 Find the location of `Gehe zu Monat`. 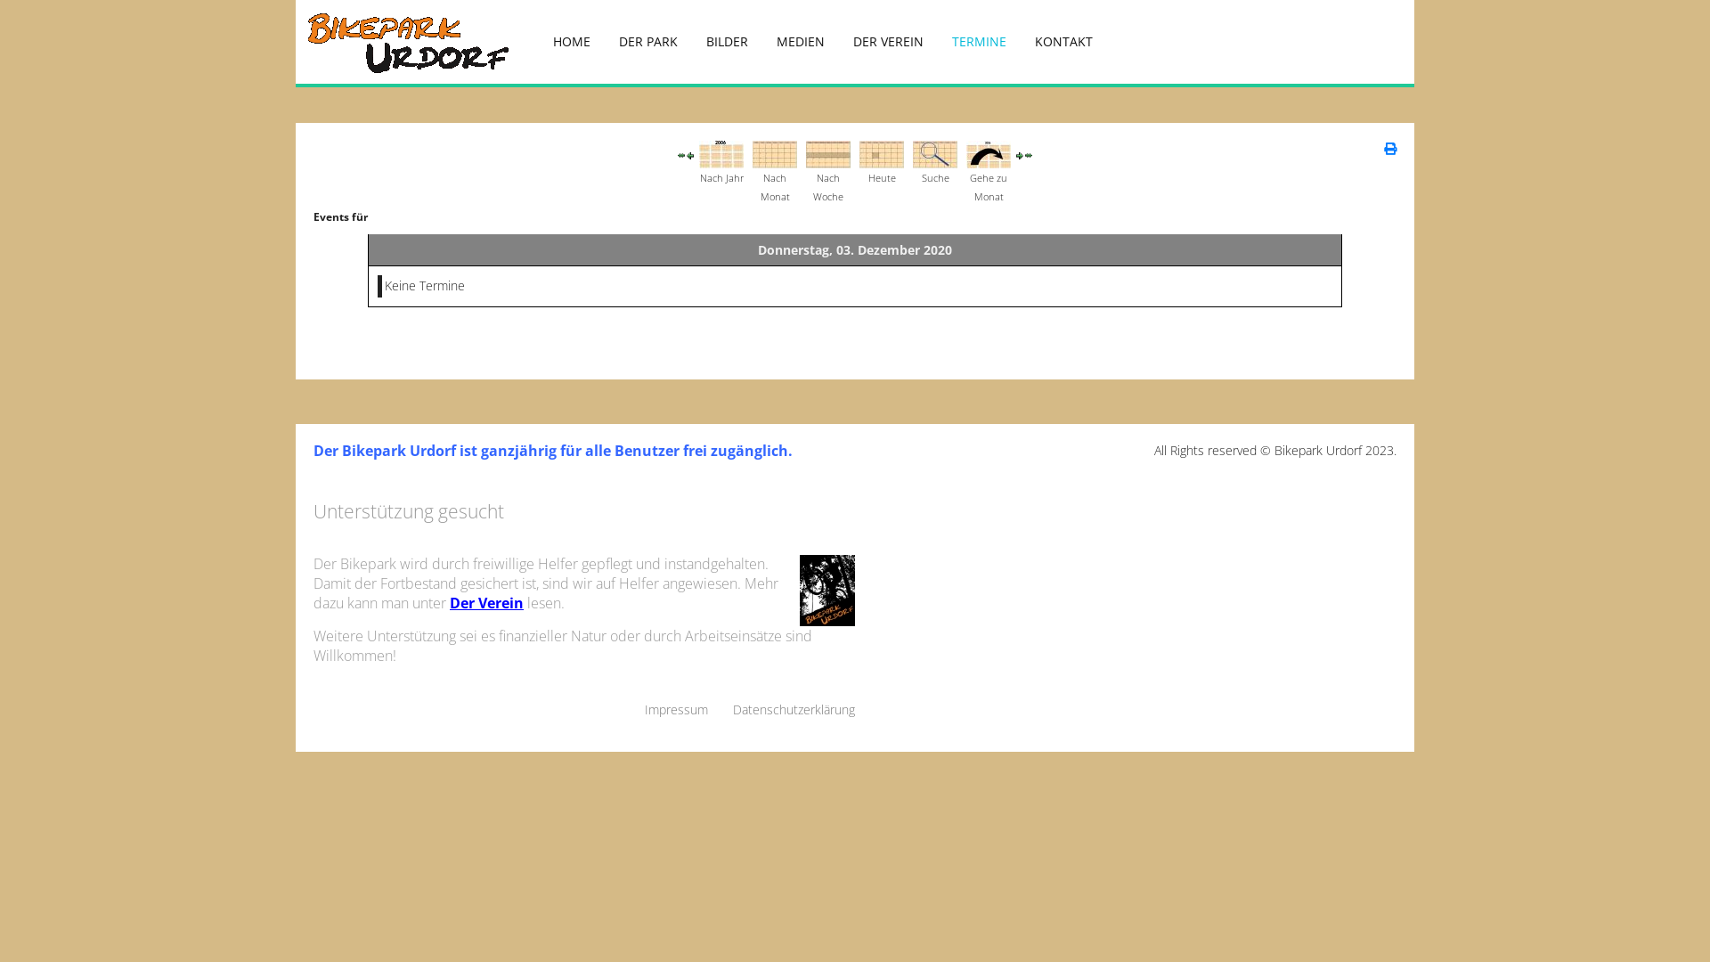

Gehe zu Monat is located at coordinates (989, 153).